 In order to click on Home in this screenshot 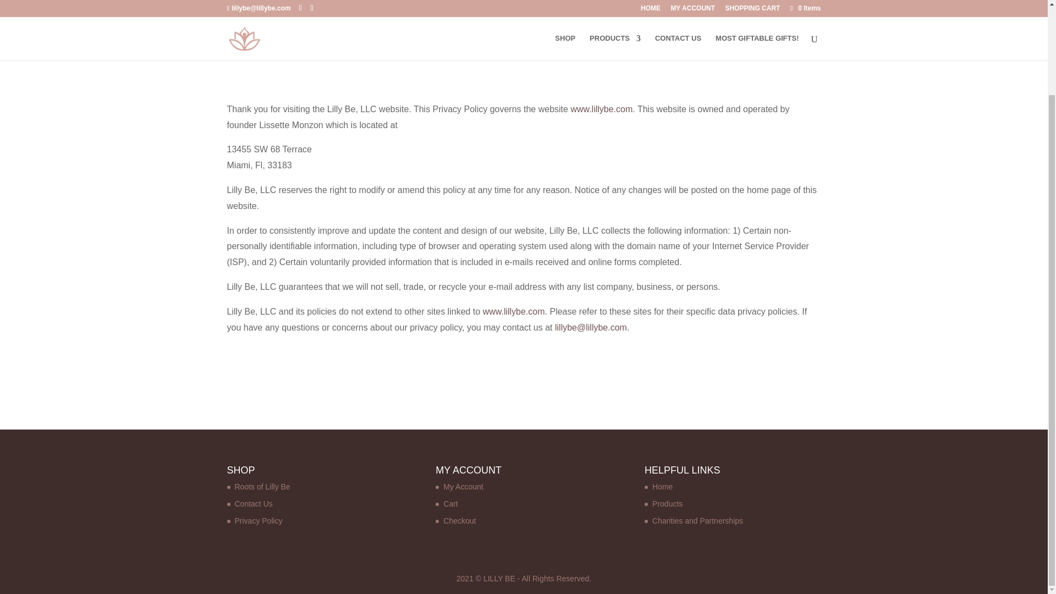, I will do `click(662, 486)`.